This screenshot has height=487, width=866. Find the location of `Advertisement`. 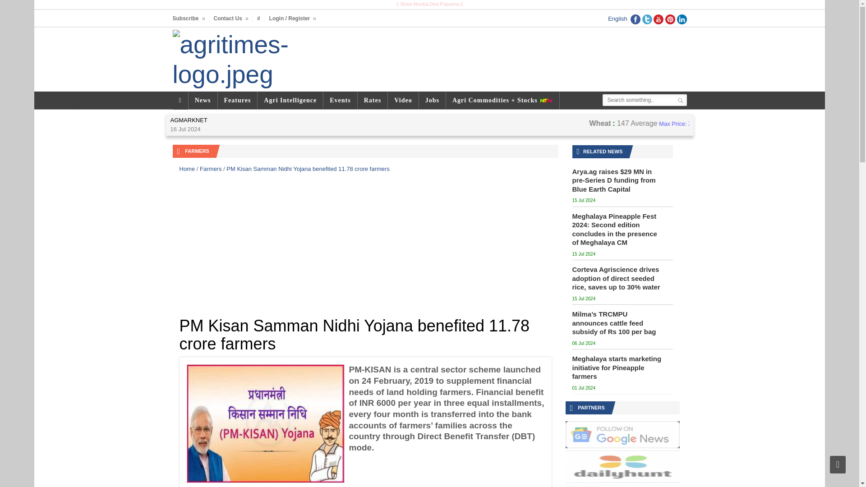

Advertisement is located at coordinates (365, 245).